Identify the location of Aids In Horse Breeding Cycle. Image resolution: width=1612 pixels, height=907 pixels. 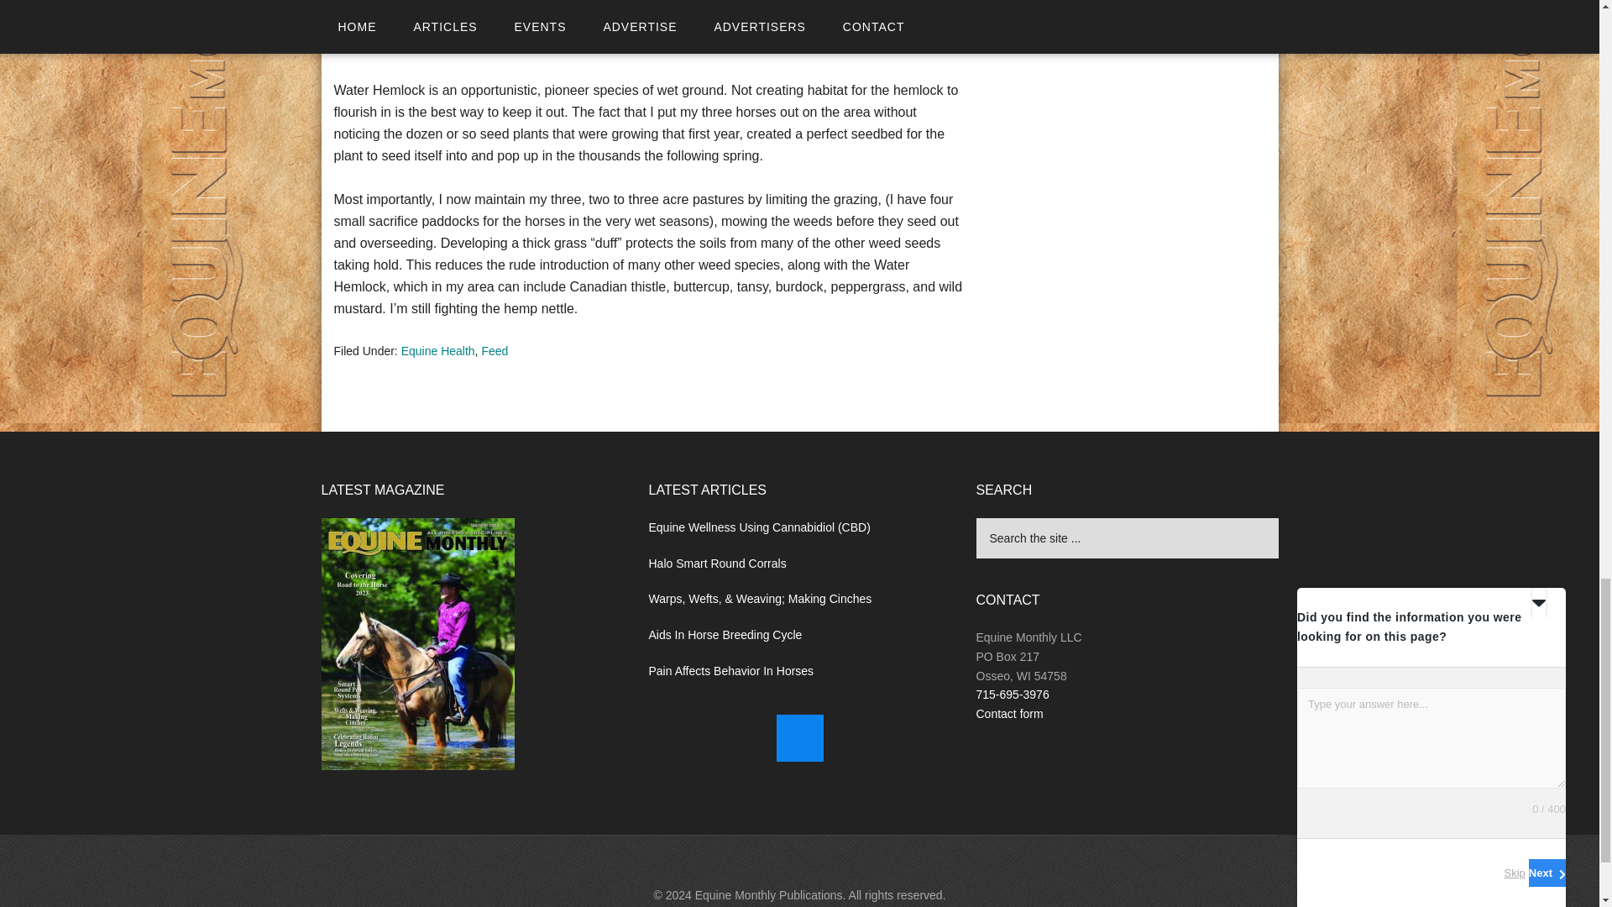
(724, 635).